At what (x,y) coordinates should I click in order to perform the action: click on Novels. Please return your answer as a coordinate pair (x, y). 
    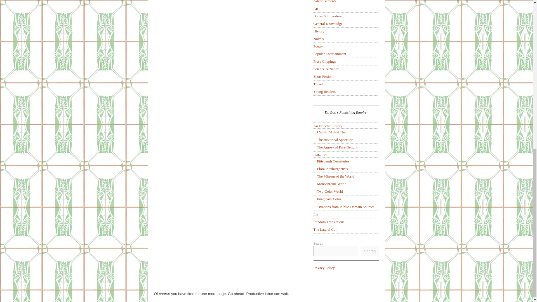
    Looking at the image, I should click on (318, 39).